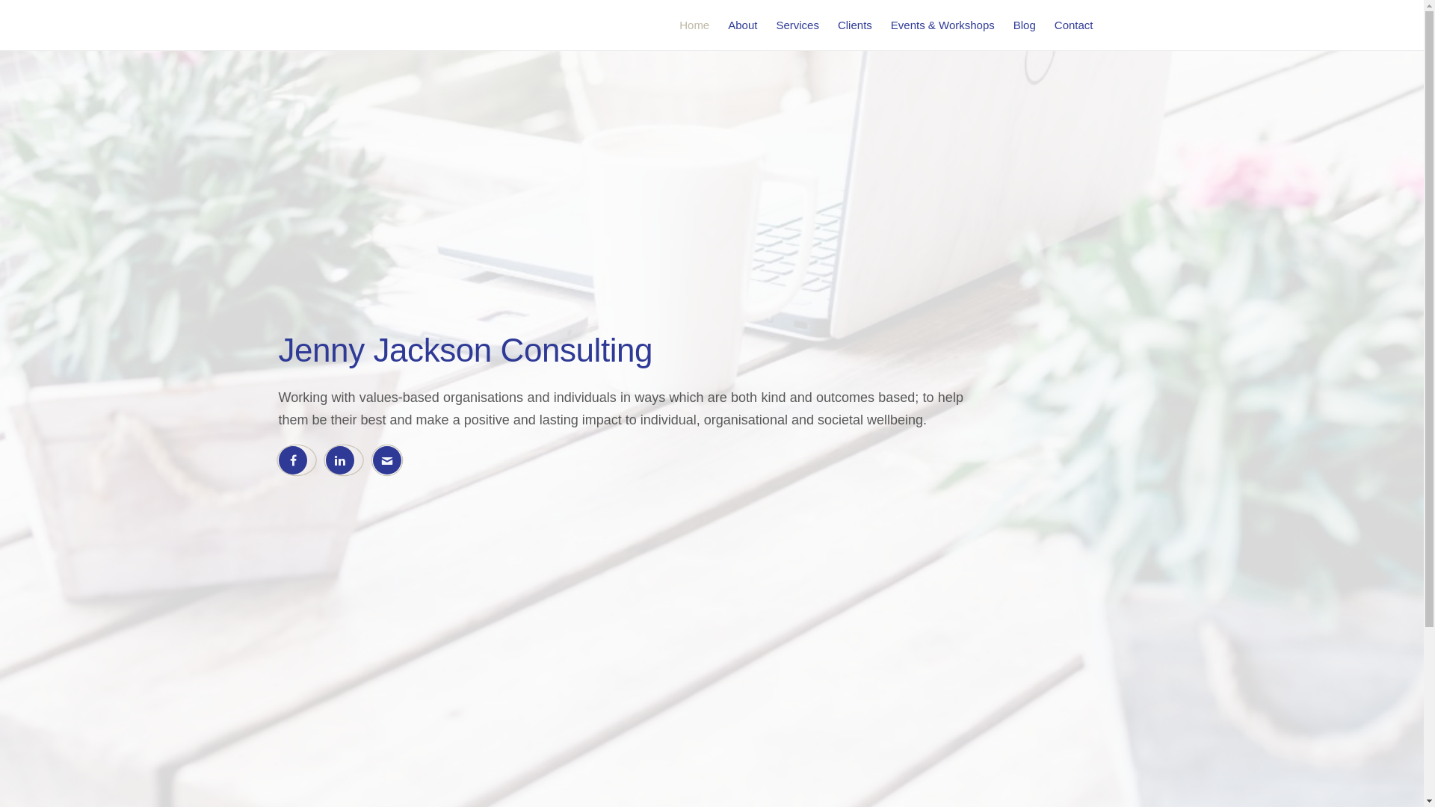 The image size is (1435, 807). What do you see at coordinates (943, 25) in the screenshot?
I see `Events & Workshops` at bounding box center [943, 25].